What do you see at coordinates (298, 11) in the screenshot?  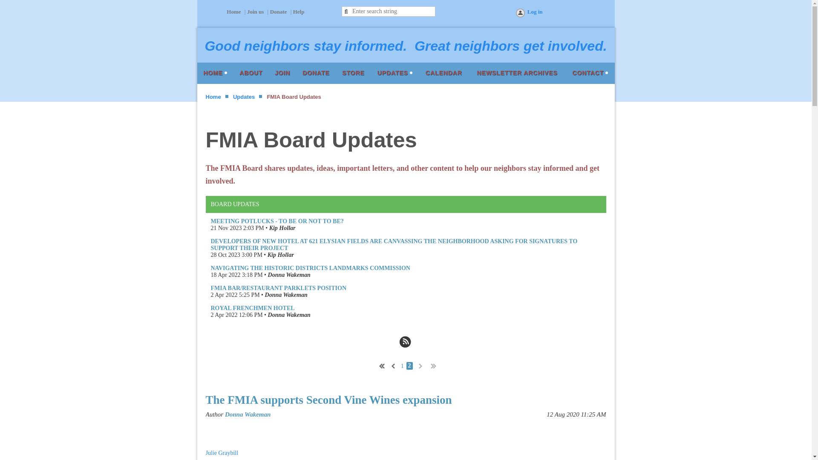 I see `Help` at bounding box center [298, 11].